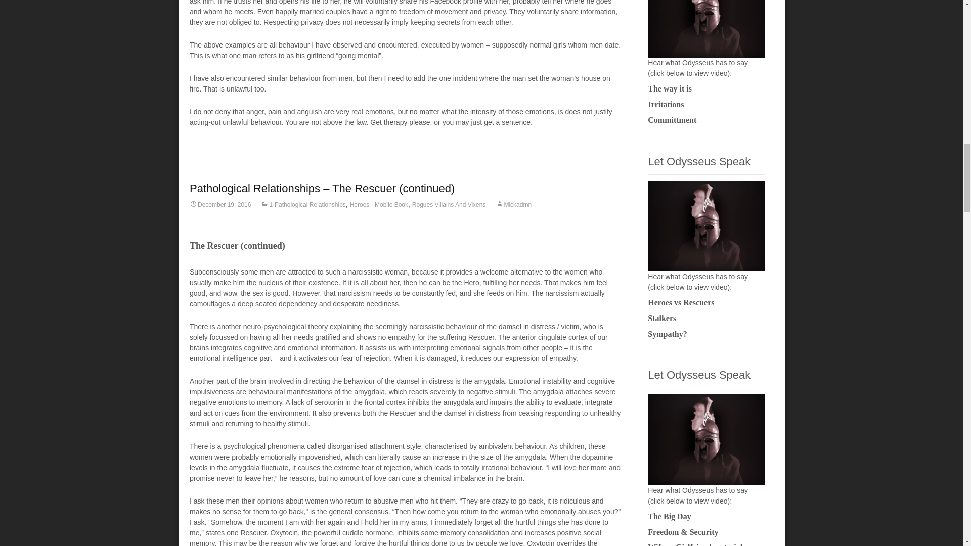  Describe the element at coordinates (513, 204) in the screenshot. I see `Mickadmn` at that location.